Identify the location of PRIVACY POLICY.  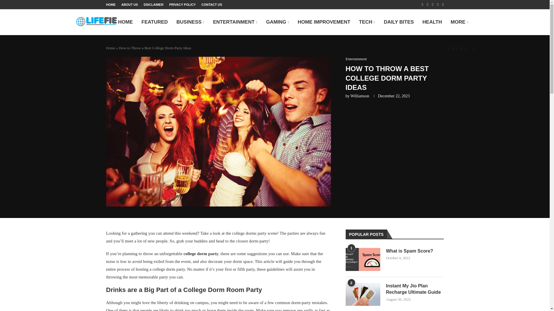
(182, 5).